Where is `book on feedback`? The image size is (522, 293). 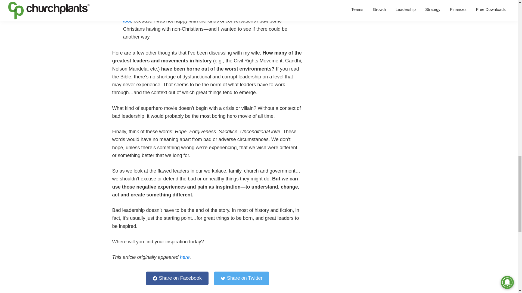
book on feedback is located at coordinates (162, 5).